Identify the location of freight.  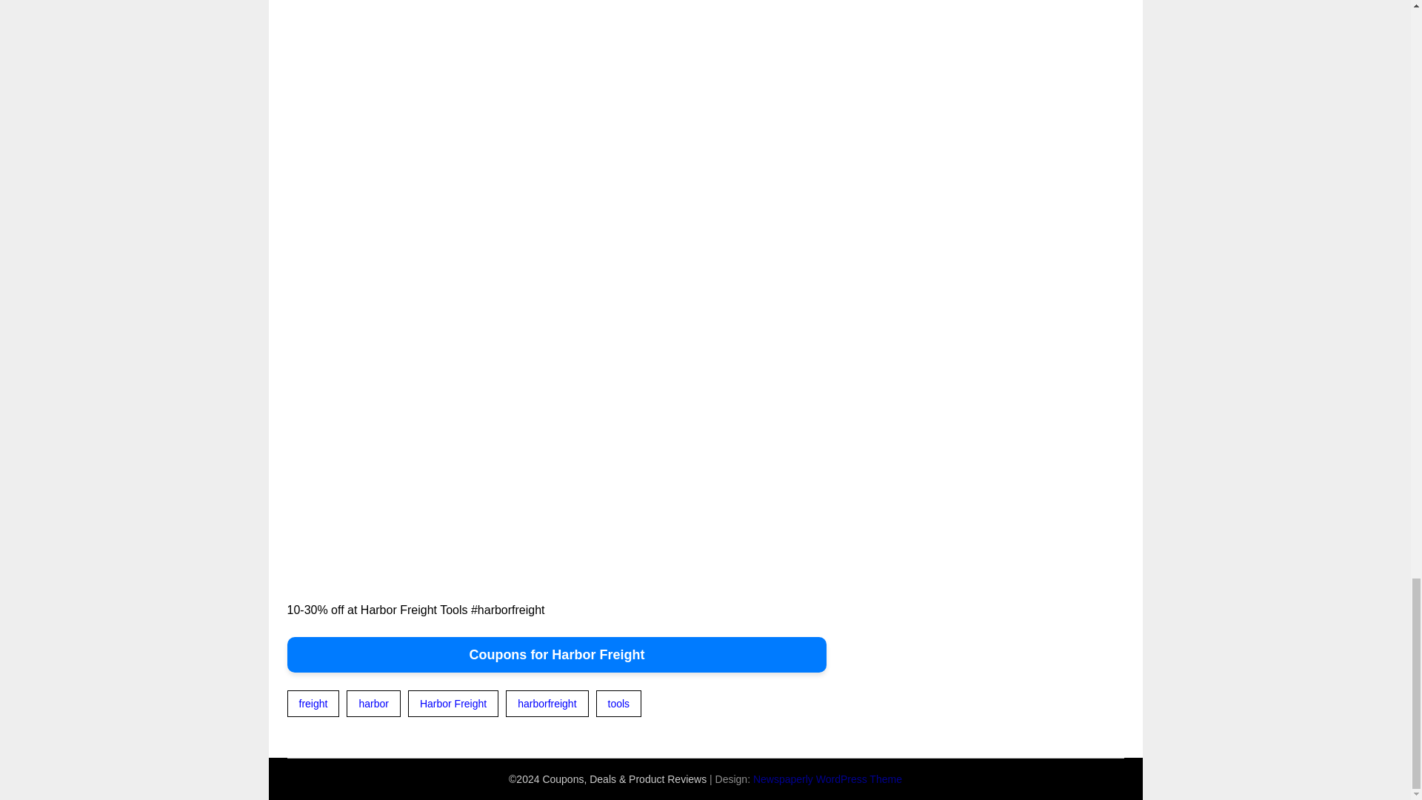
(313, 704).